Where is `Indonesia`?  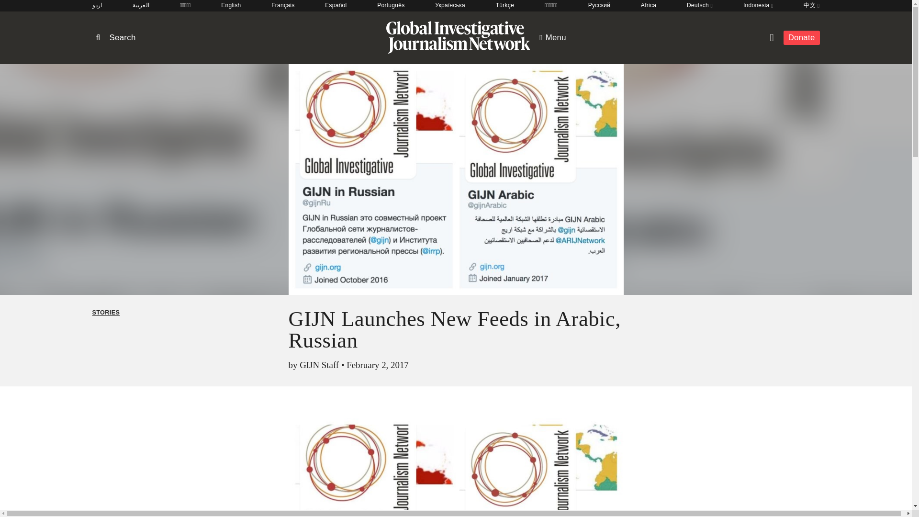 Indonesia is located at coordinates (758, 6).